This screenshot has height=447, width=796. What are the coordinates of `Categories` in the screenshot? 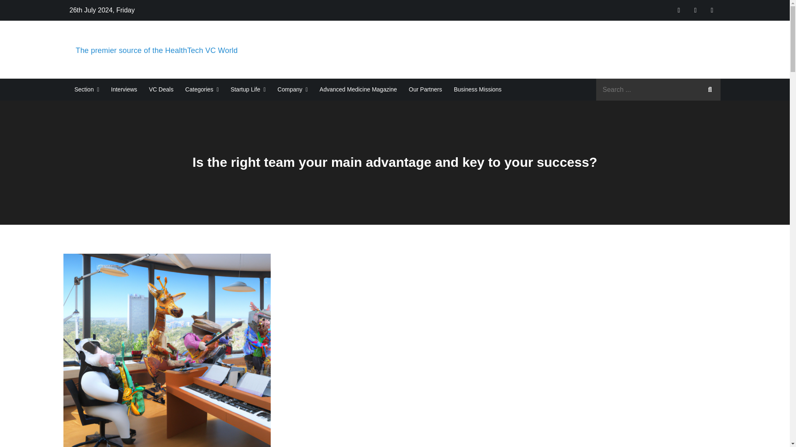 It's located at (202, 89).